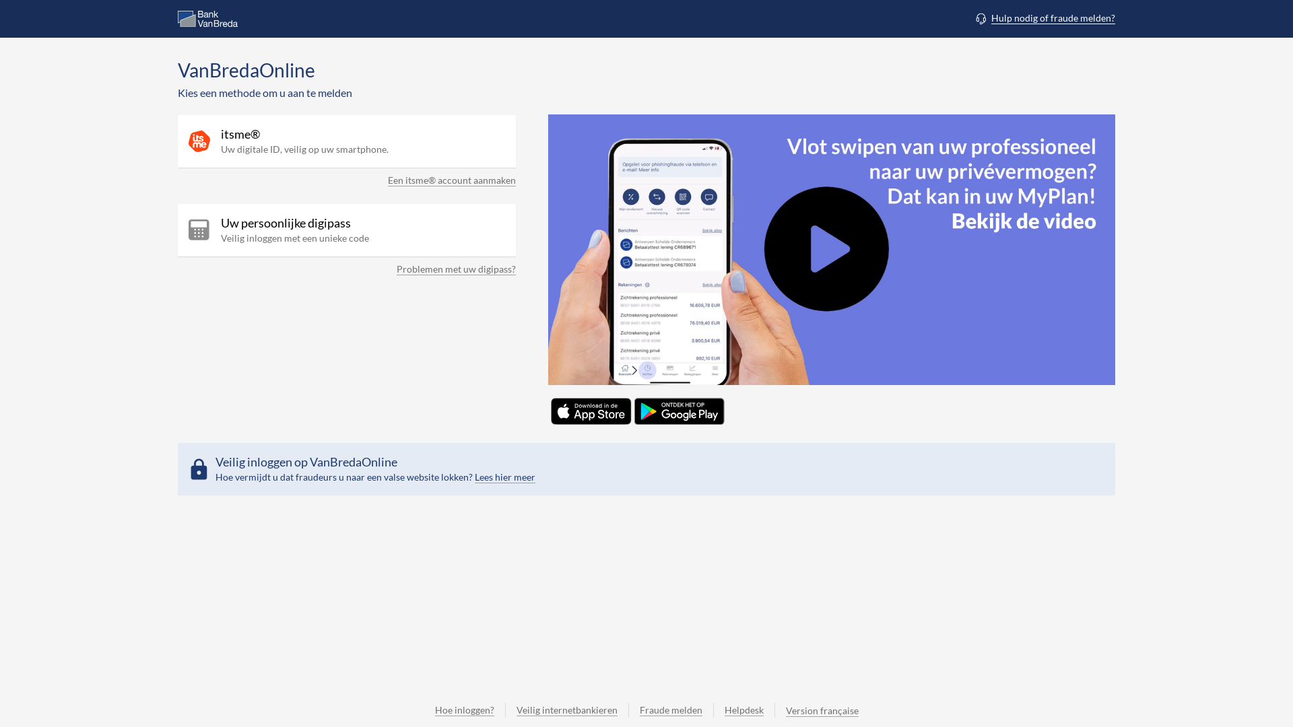 The width and height of the screenshot is (1293, 727). What do you see at coordinates (670, 710) in the screenshot?
I see `Fraude melden` at bounding box center [670, 710].